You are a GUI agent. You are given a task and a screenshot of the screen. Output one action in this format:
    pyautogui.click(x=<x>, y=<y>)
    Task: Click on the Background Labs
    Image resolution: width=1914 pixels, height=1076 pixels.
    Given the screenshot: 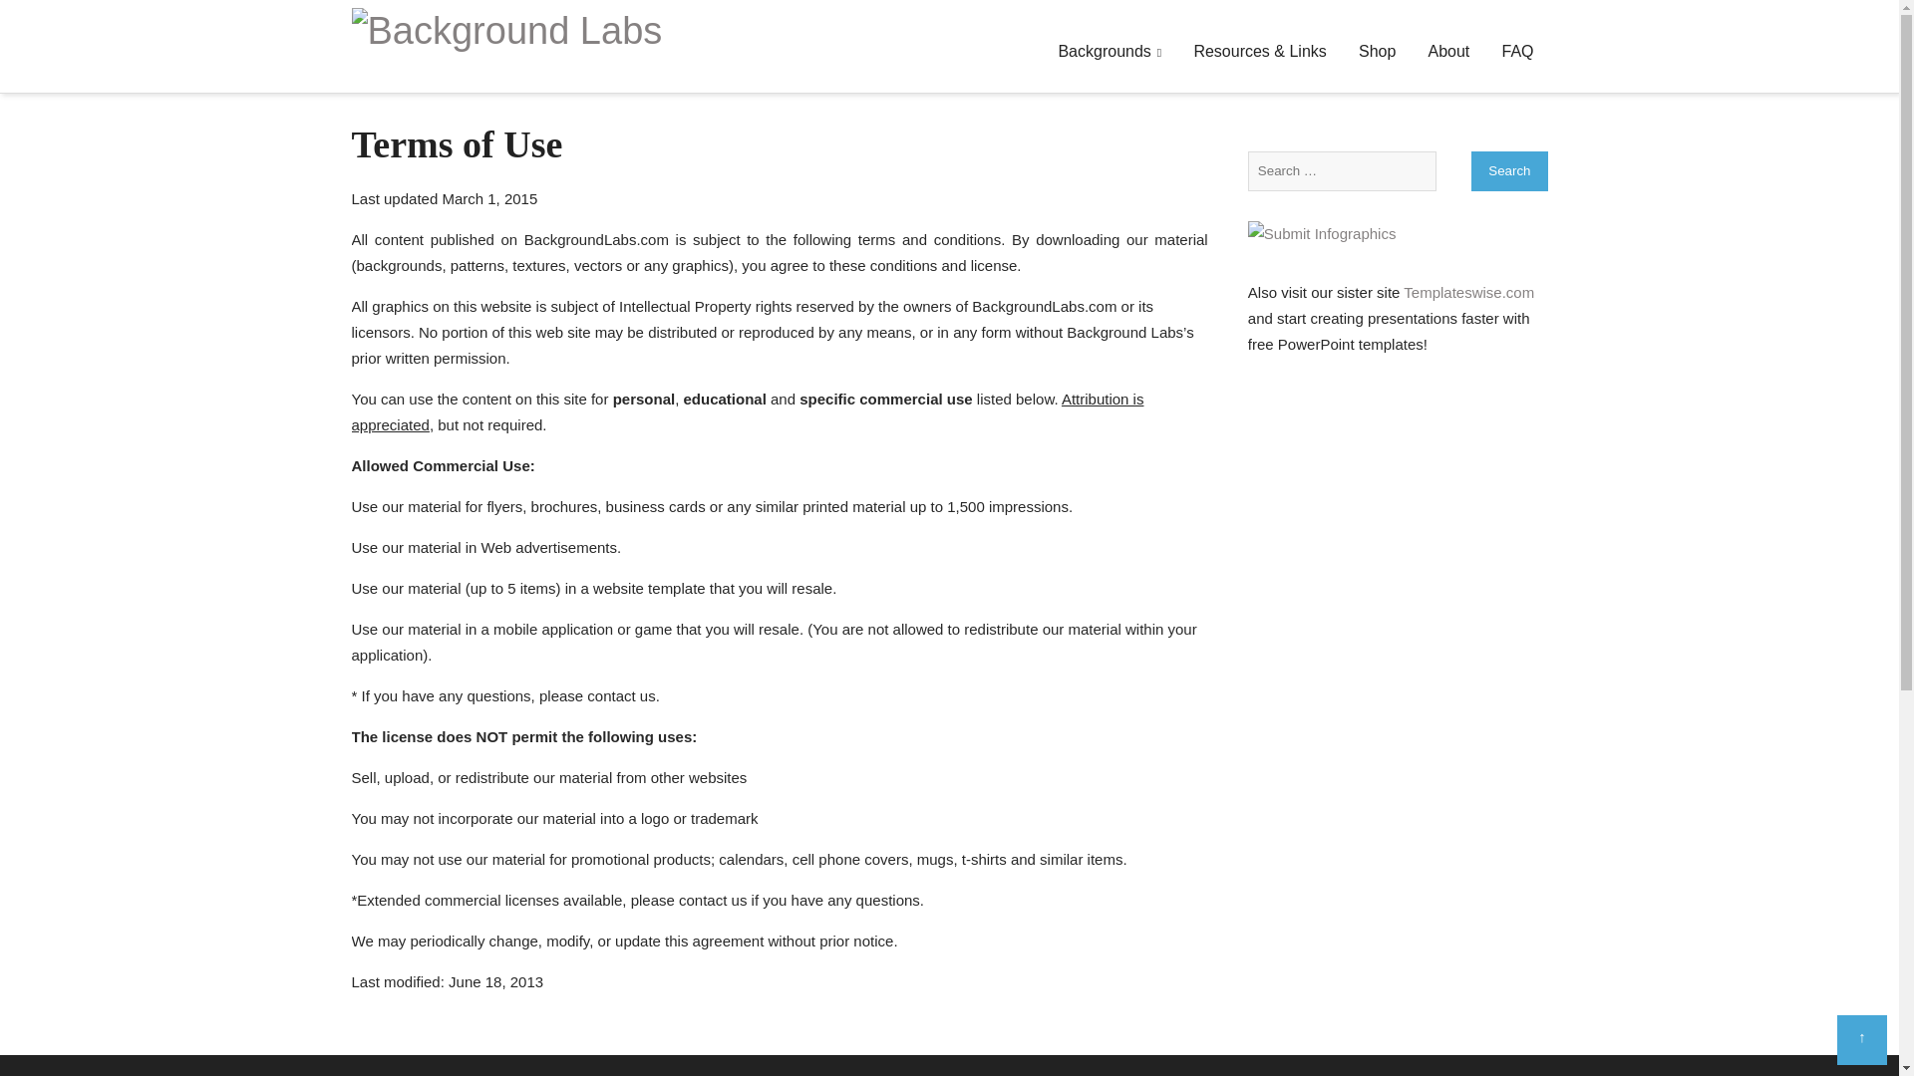 What is the action you would take?
    pyautogui.click(x=506, y=30)
    